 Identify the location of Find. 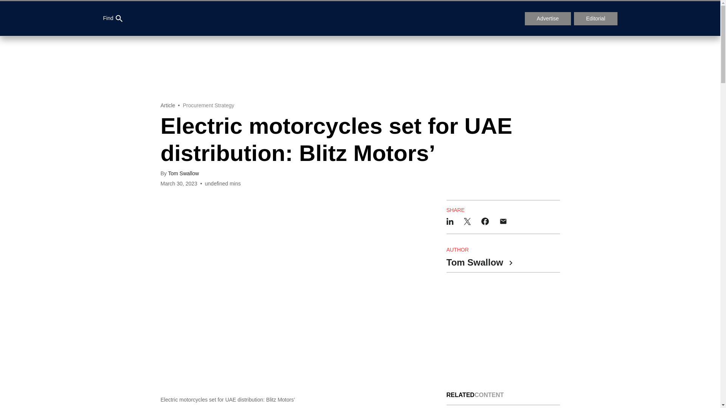
(112, 19).